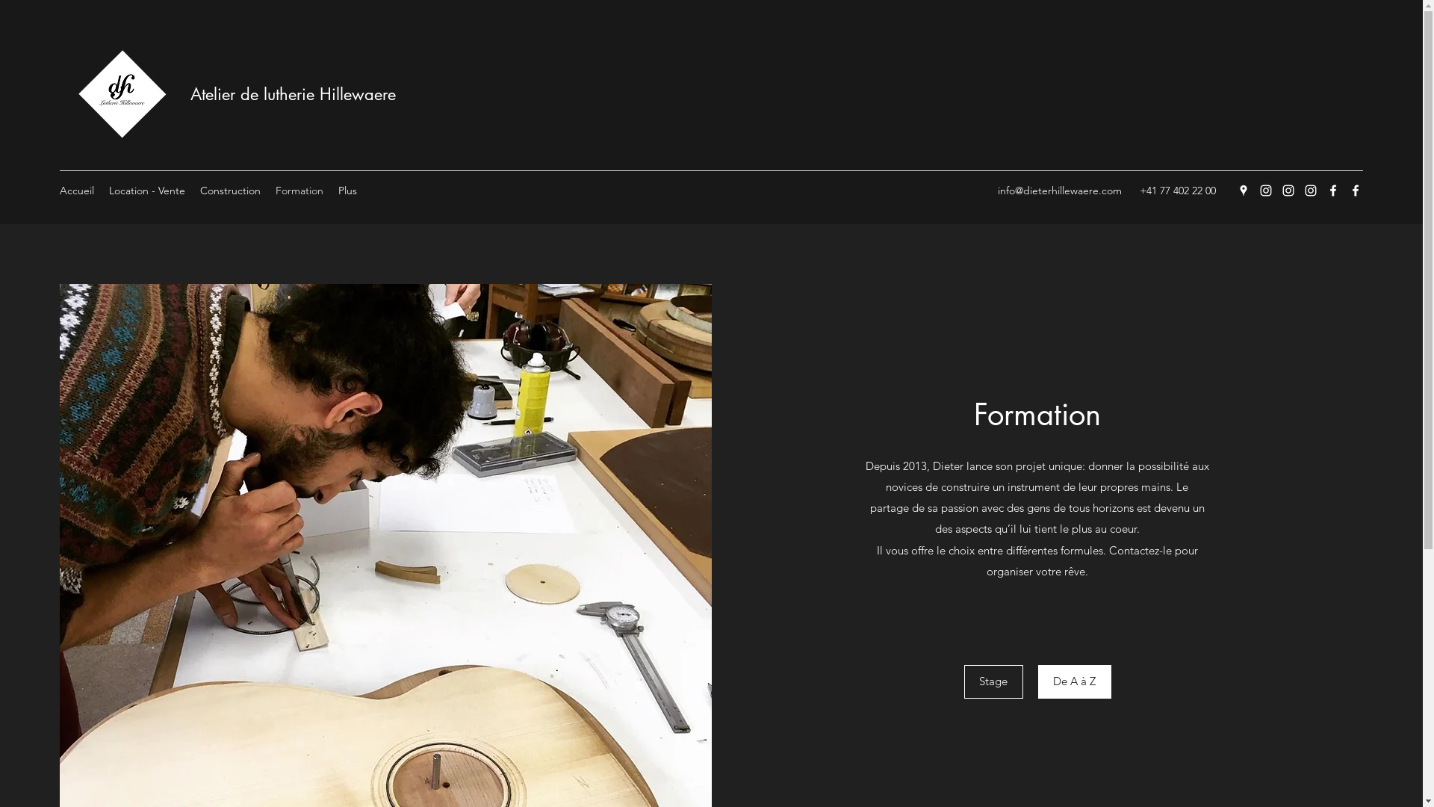 The image size is (1434, 807). I want to click on Formation, so click(299, 191).